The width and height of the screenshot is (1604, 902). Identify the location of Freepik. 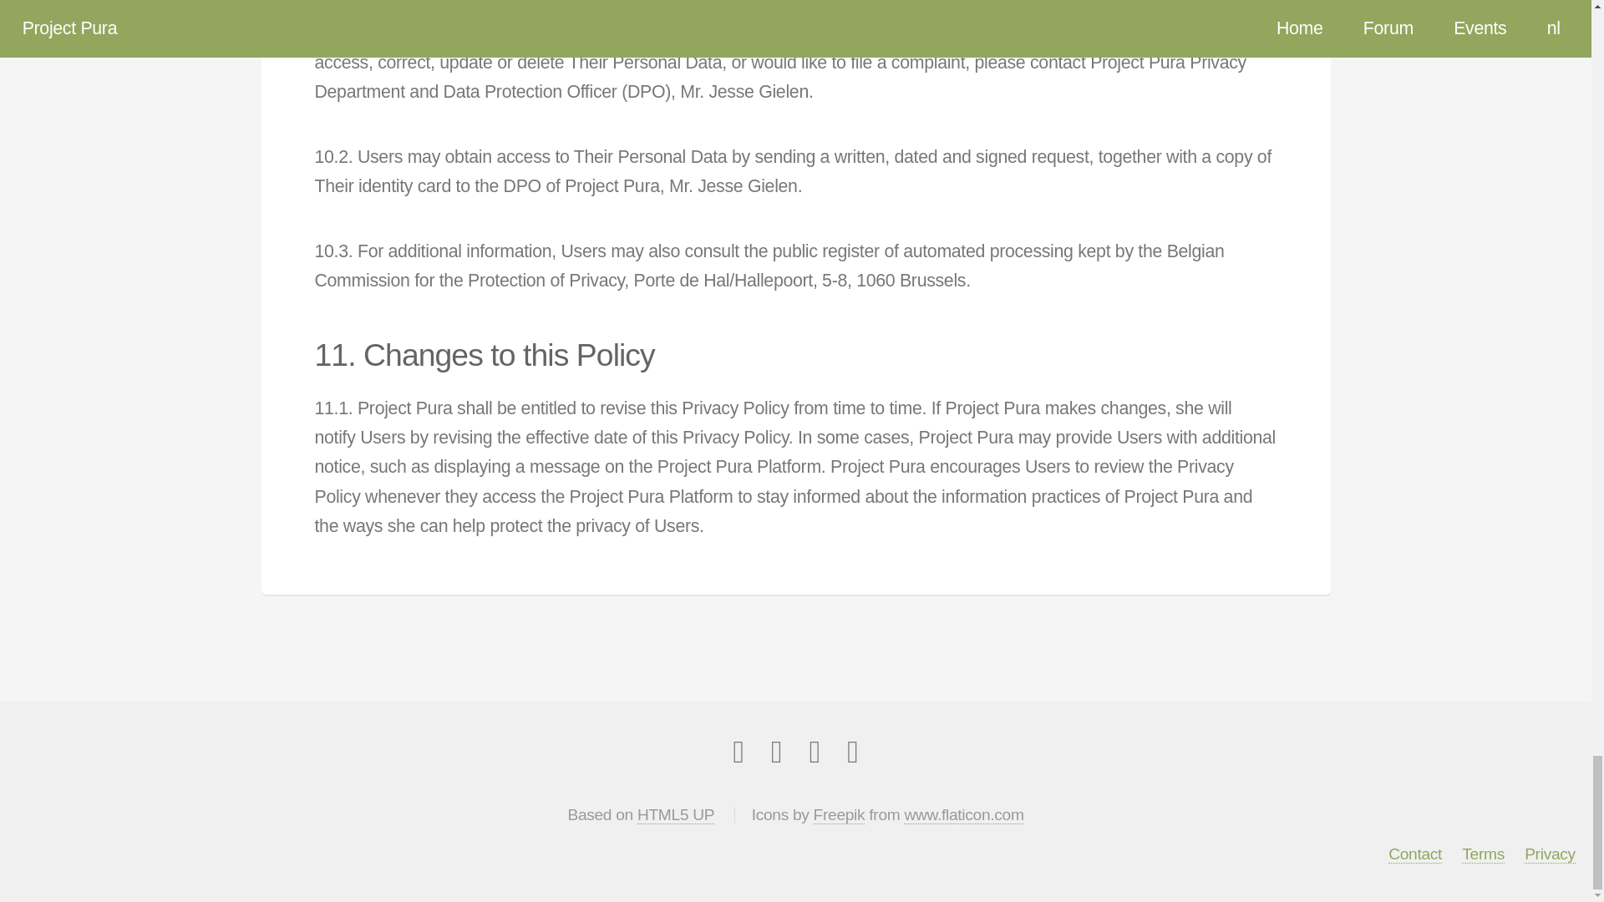
(839, 815).